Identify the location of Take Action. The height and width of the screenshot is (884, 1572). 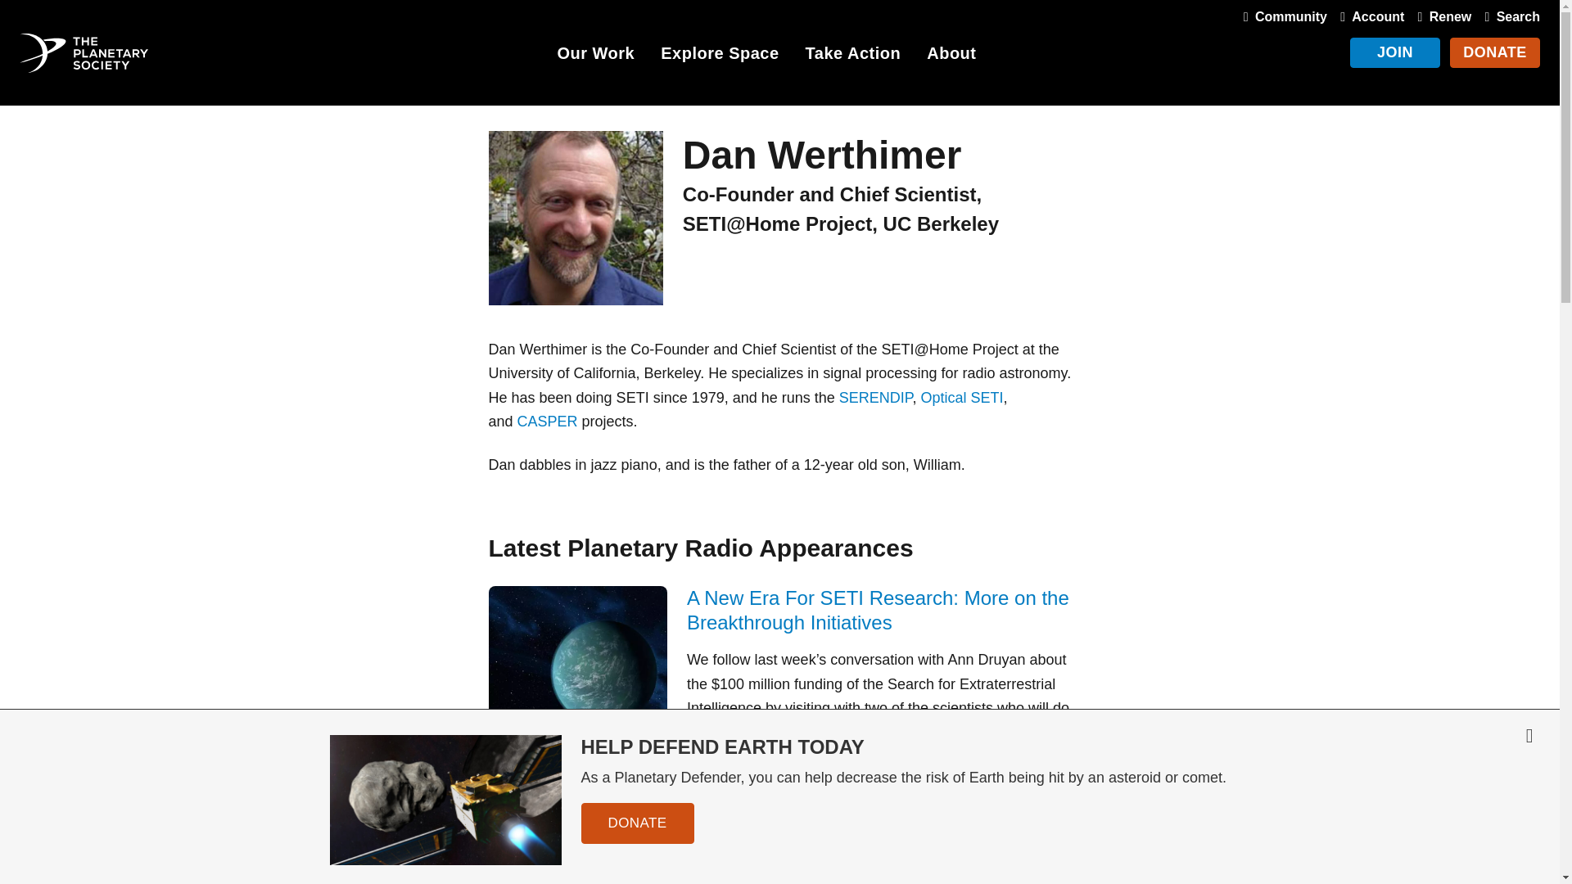
(853, 56).